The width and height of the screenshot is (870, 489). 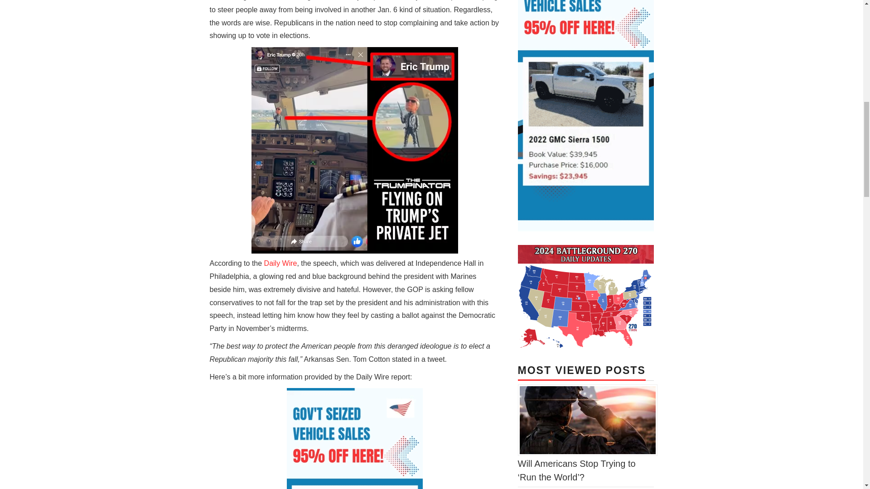 I want to click on Daily Wire, so click(x=281, y=263).